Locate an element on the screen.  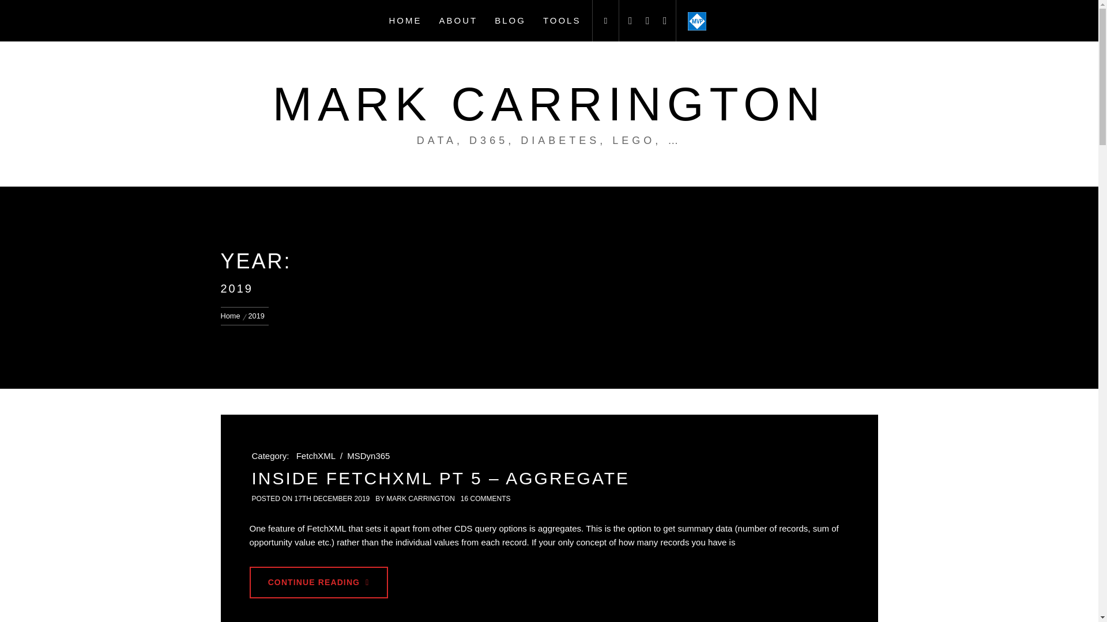
17TH DECEMBER 2019 is located at coordinates (332, 498).